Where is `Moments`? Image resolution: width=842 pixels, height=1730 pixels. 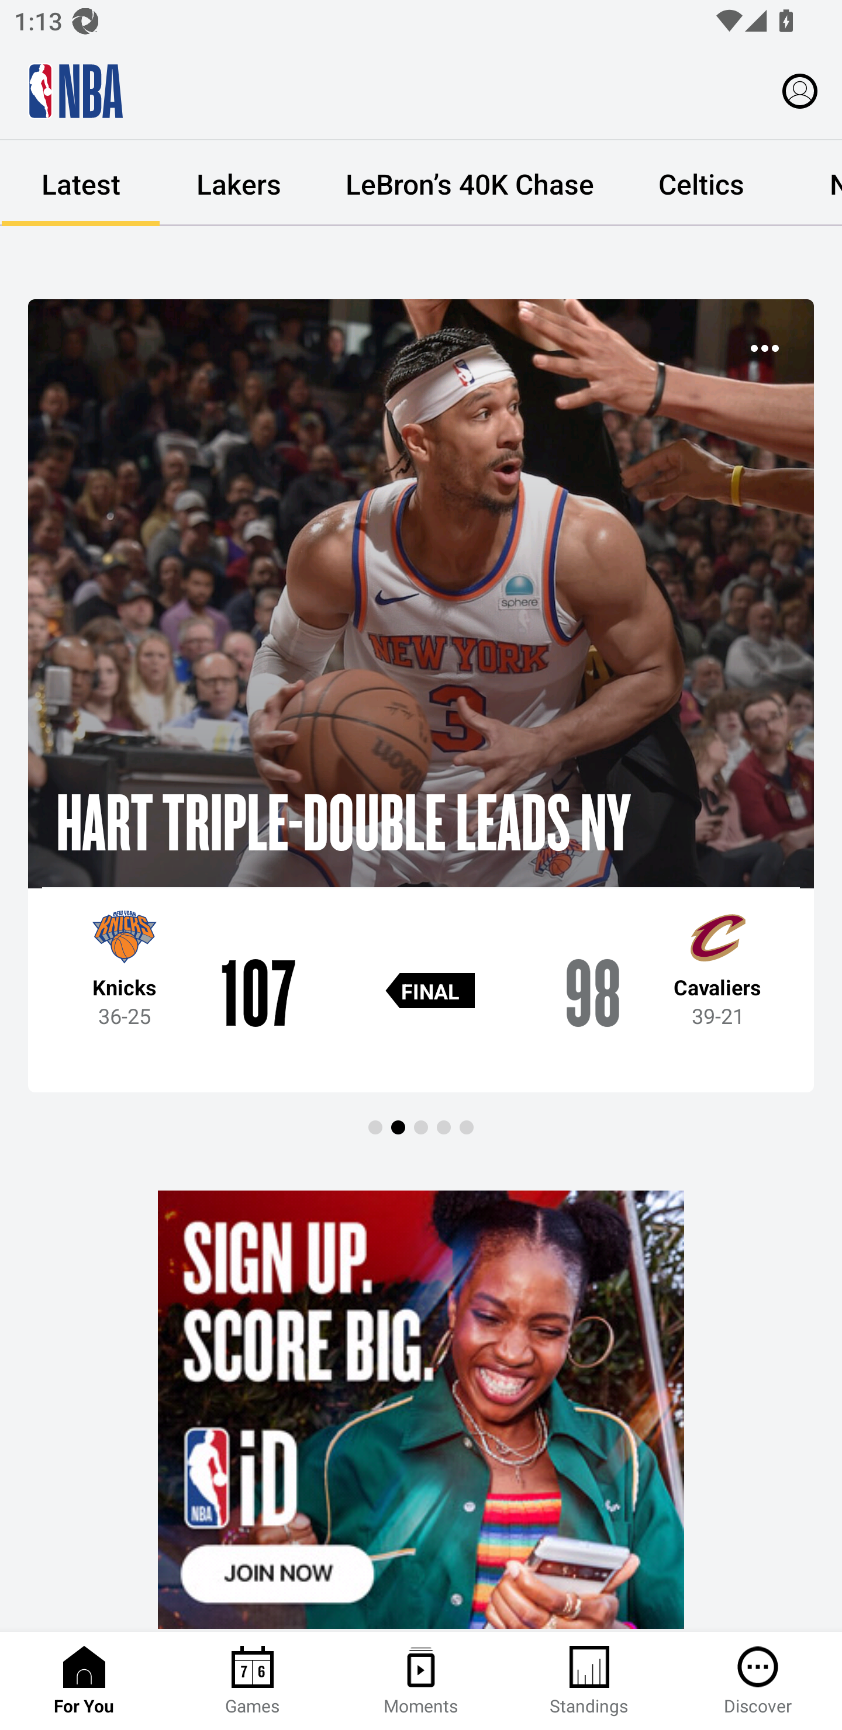
Moments is located at coordinates (421, 1681).